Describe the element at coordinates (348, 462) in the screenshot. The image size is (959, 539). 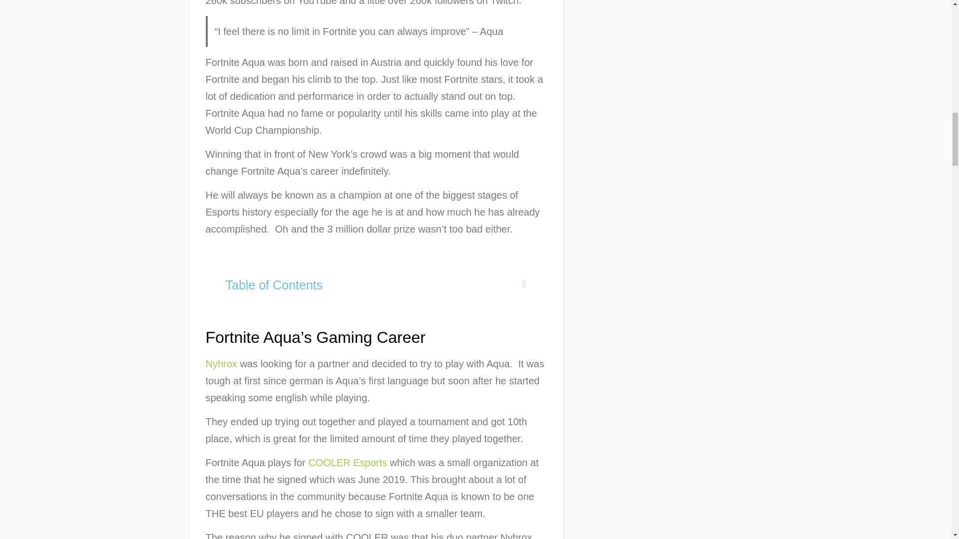
I see `COOLER Esports` at that location.